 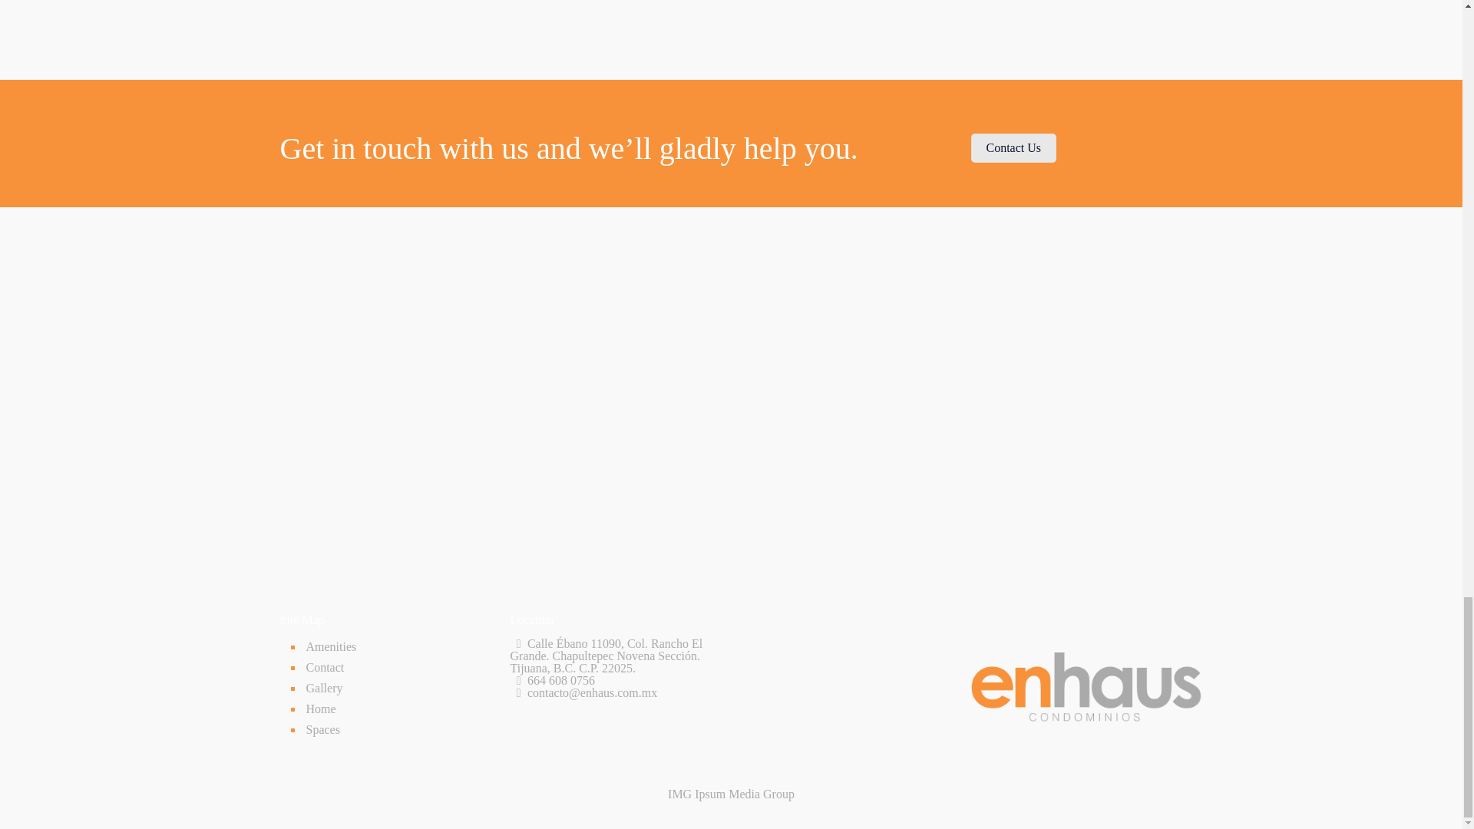 I want to click on Spaces, so click(x=396, y=731).